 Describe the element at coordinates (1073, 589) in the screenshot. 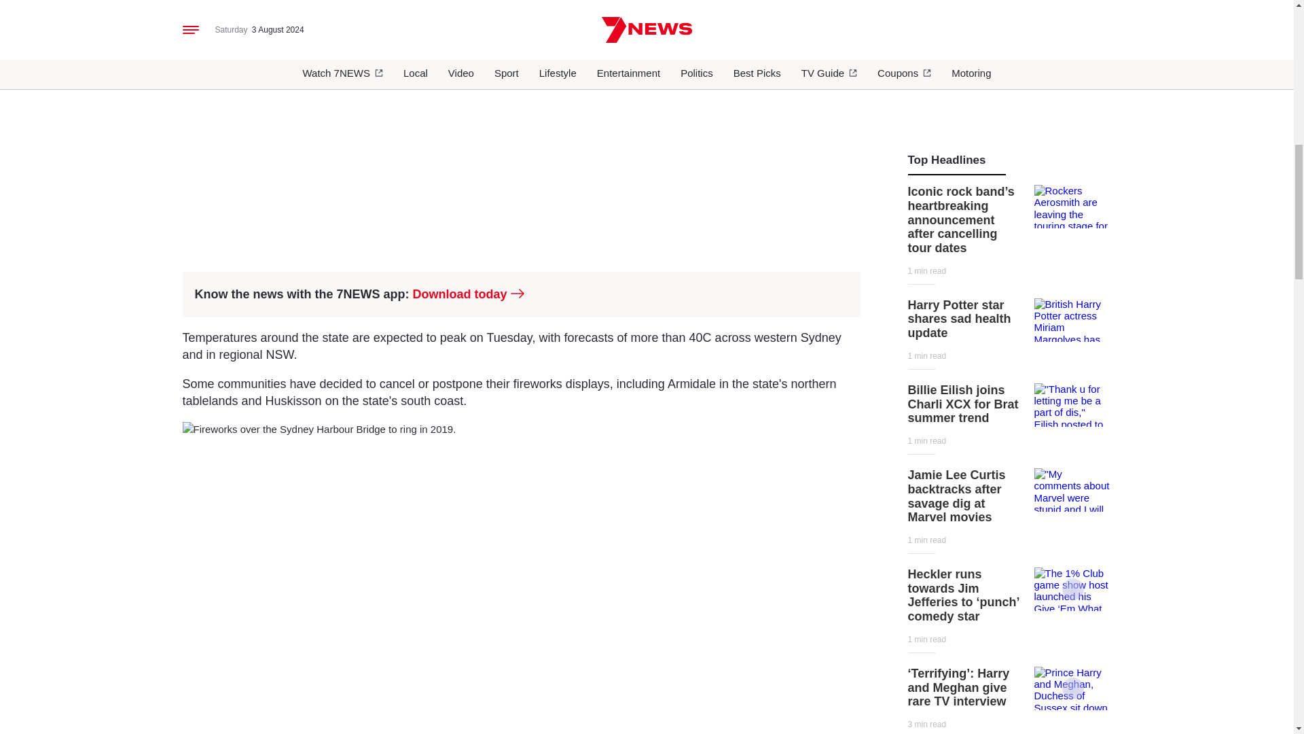

I see `Video` at that location.